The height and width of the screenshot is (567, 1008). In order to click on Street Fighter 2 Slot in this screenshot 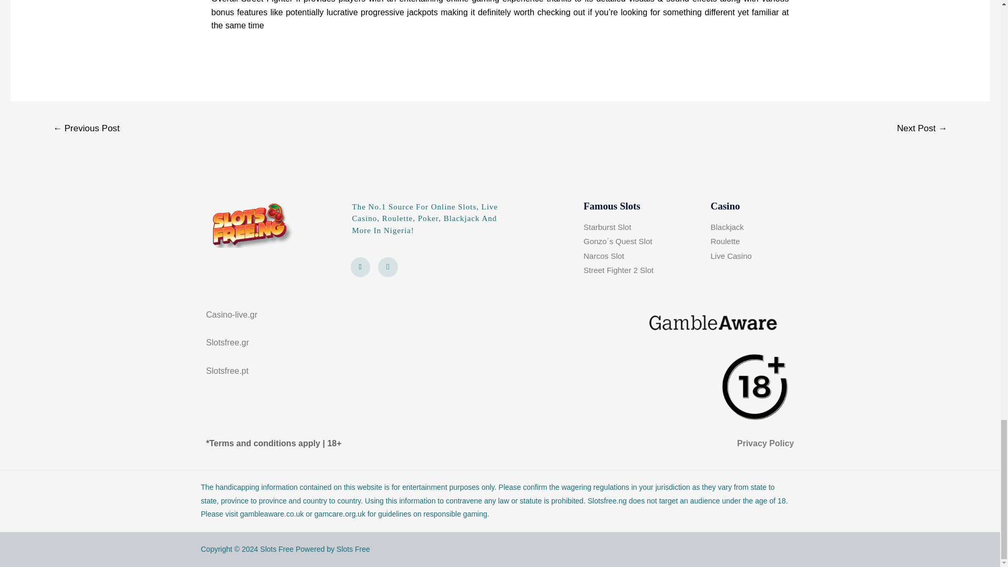, I will do `click(643, 271)`.